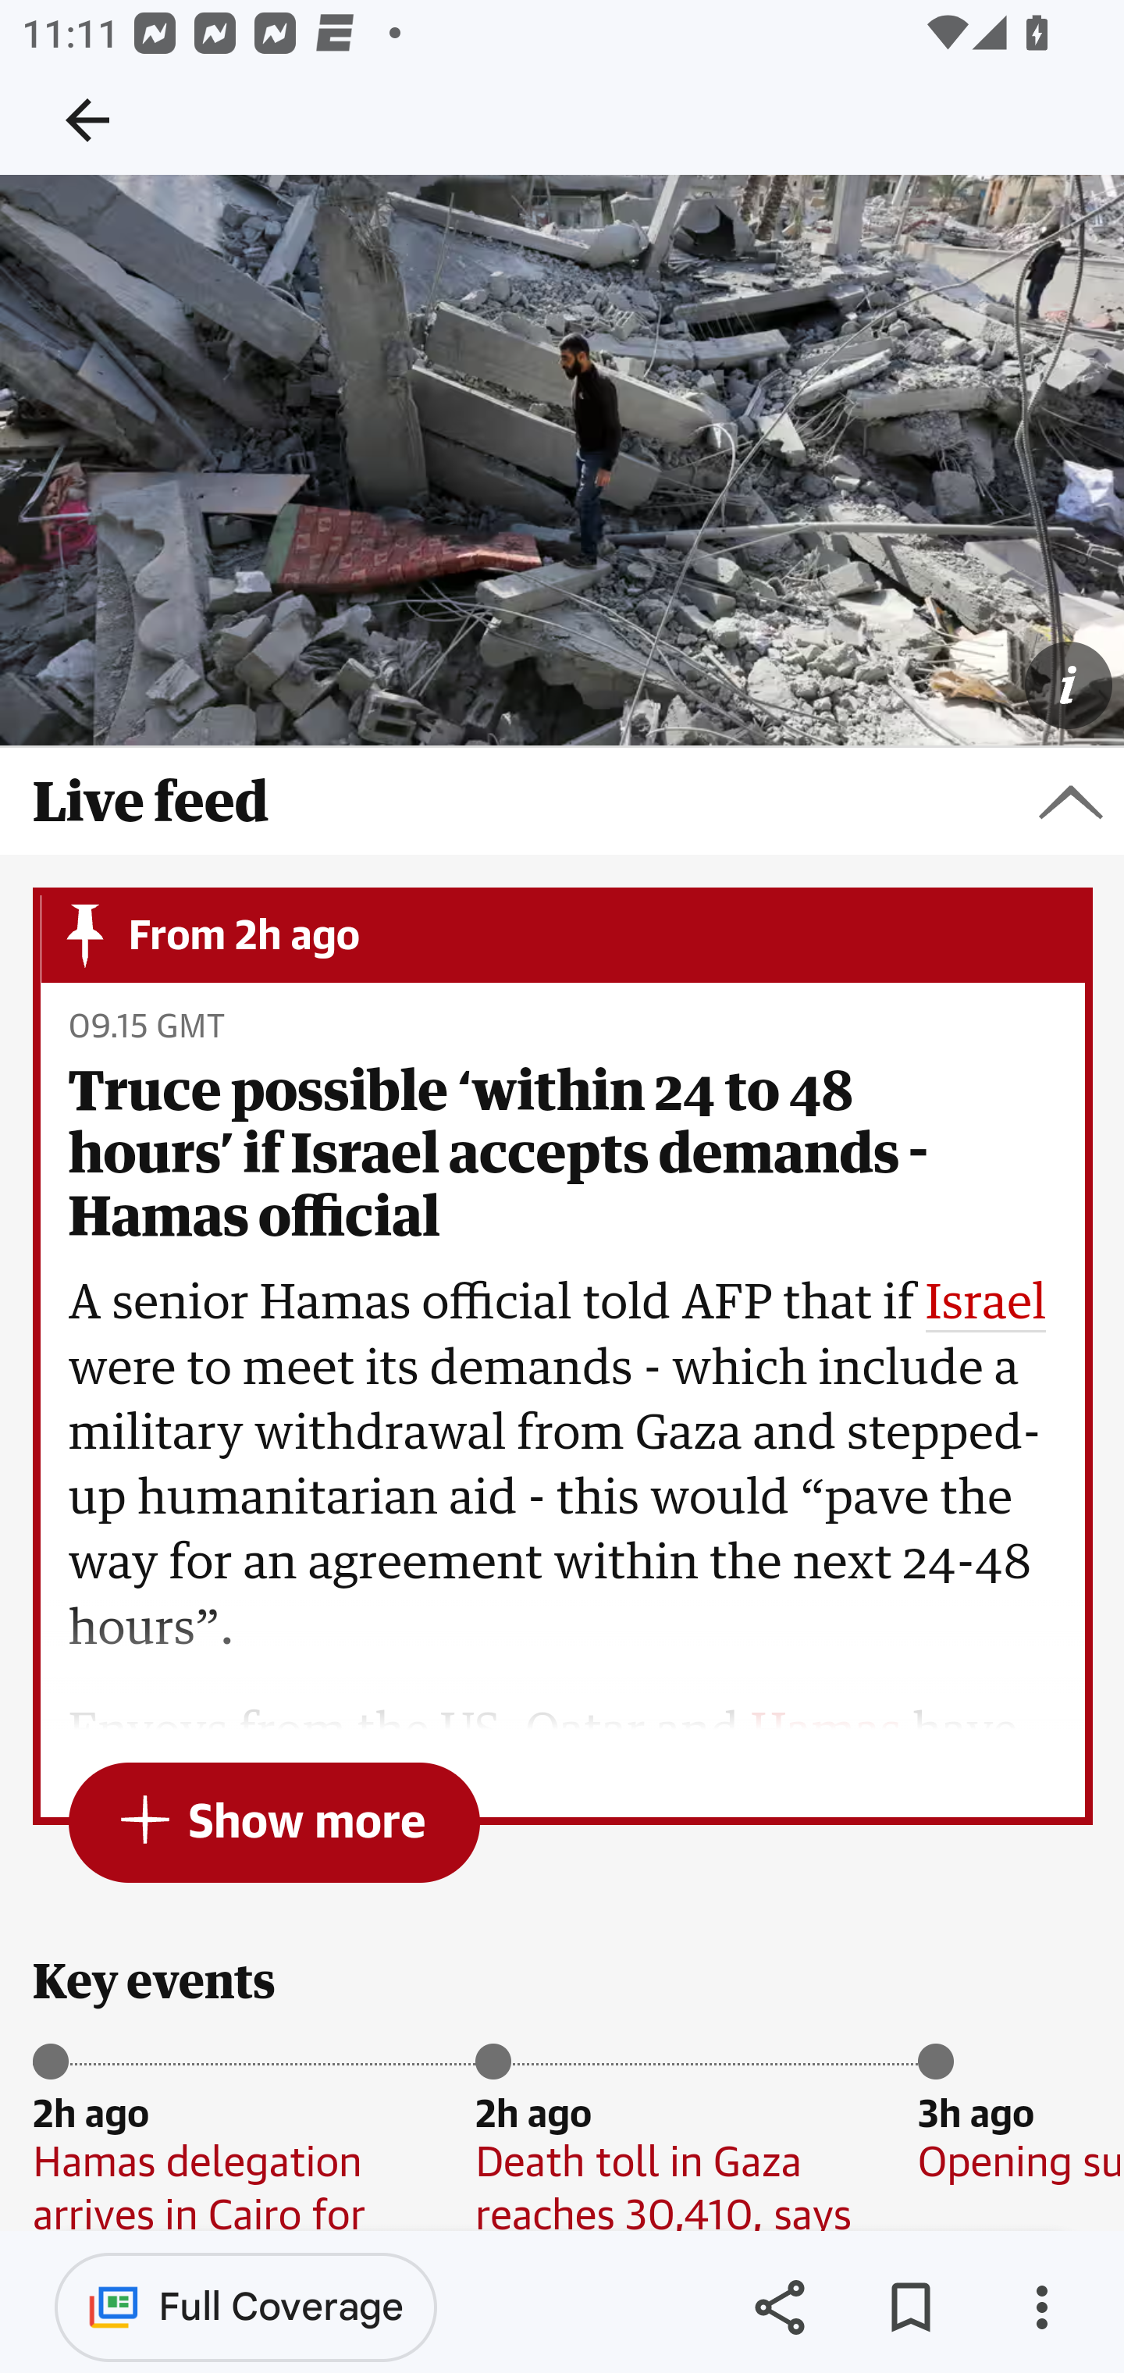  I want to click on Full Coverage, so click(246, 2306).